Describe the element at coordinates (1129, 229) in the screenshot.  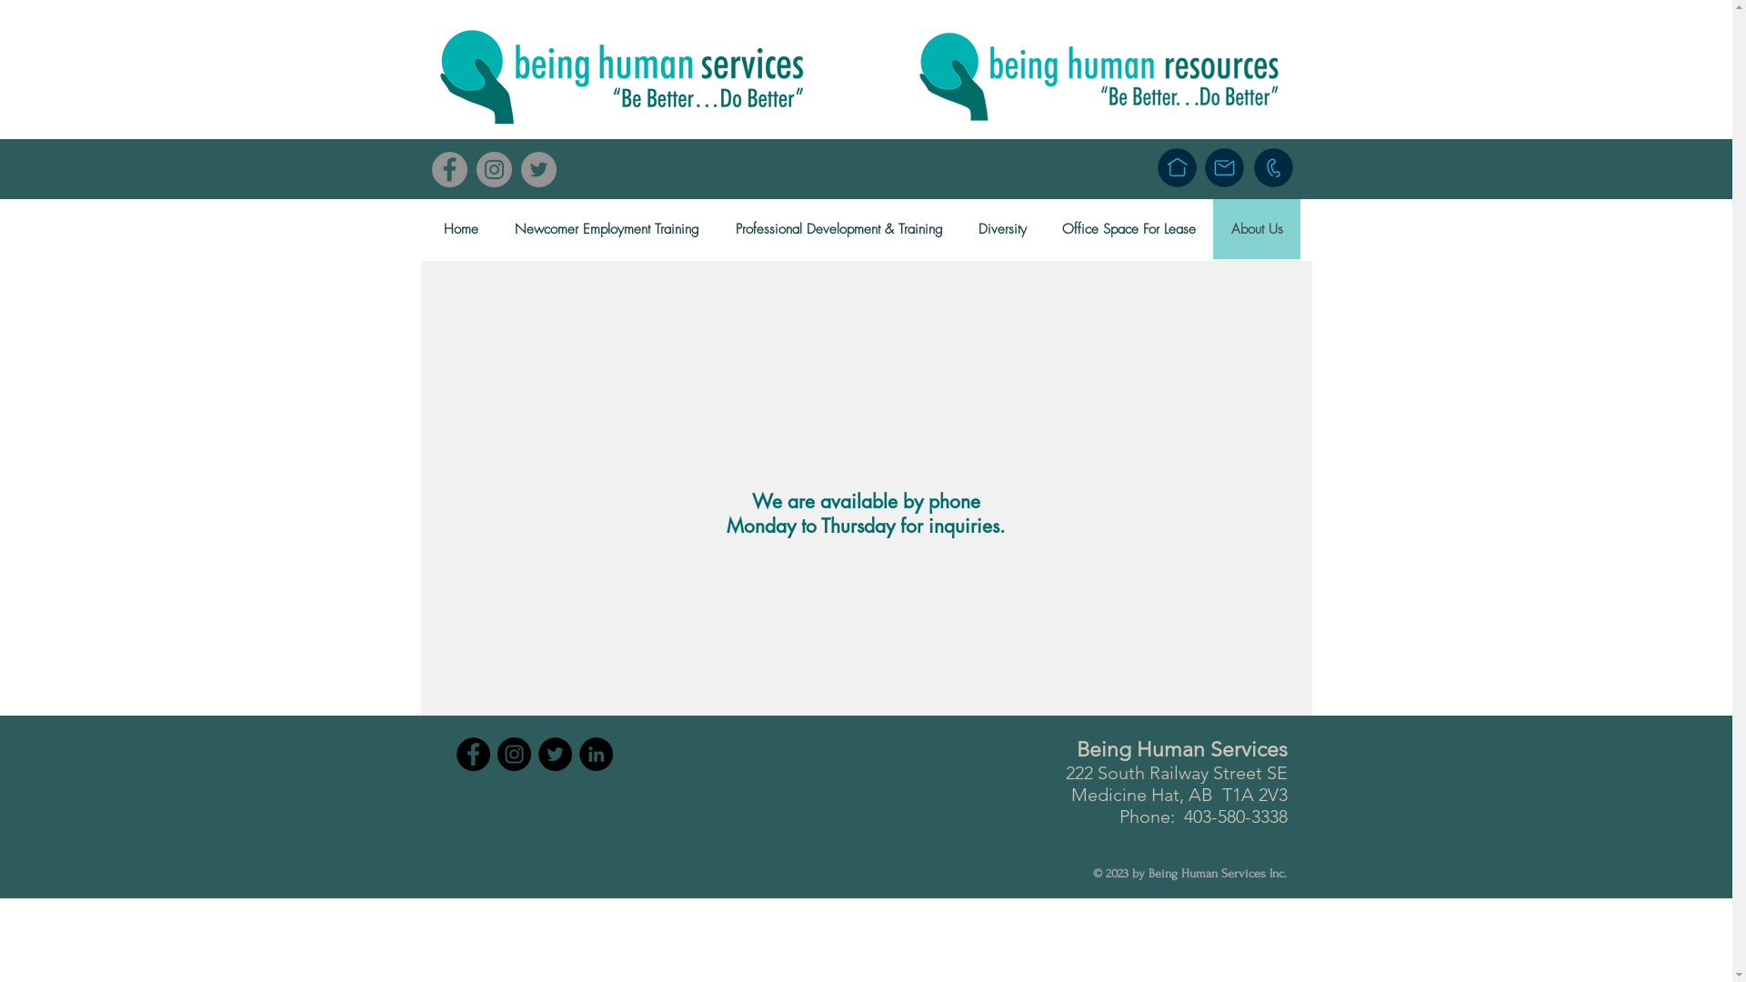
I see `Office Space For Lease` at that location.